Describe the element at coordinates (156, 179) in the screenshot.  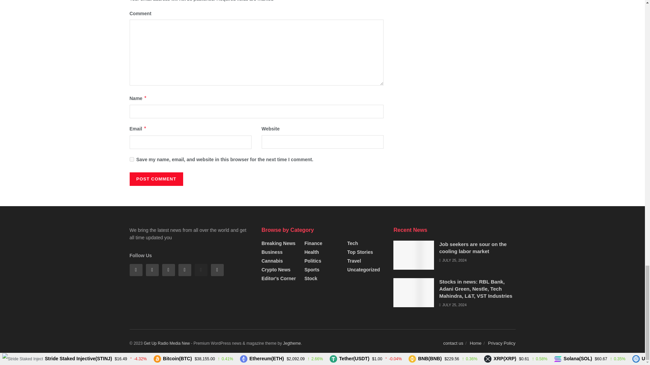
I see `Post Comment` at that location.